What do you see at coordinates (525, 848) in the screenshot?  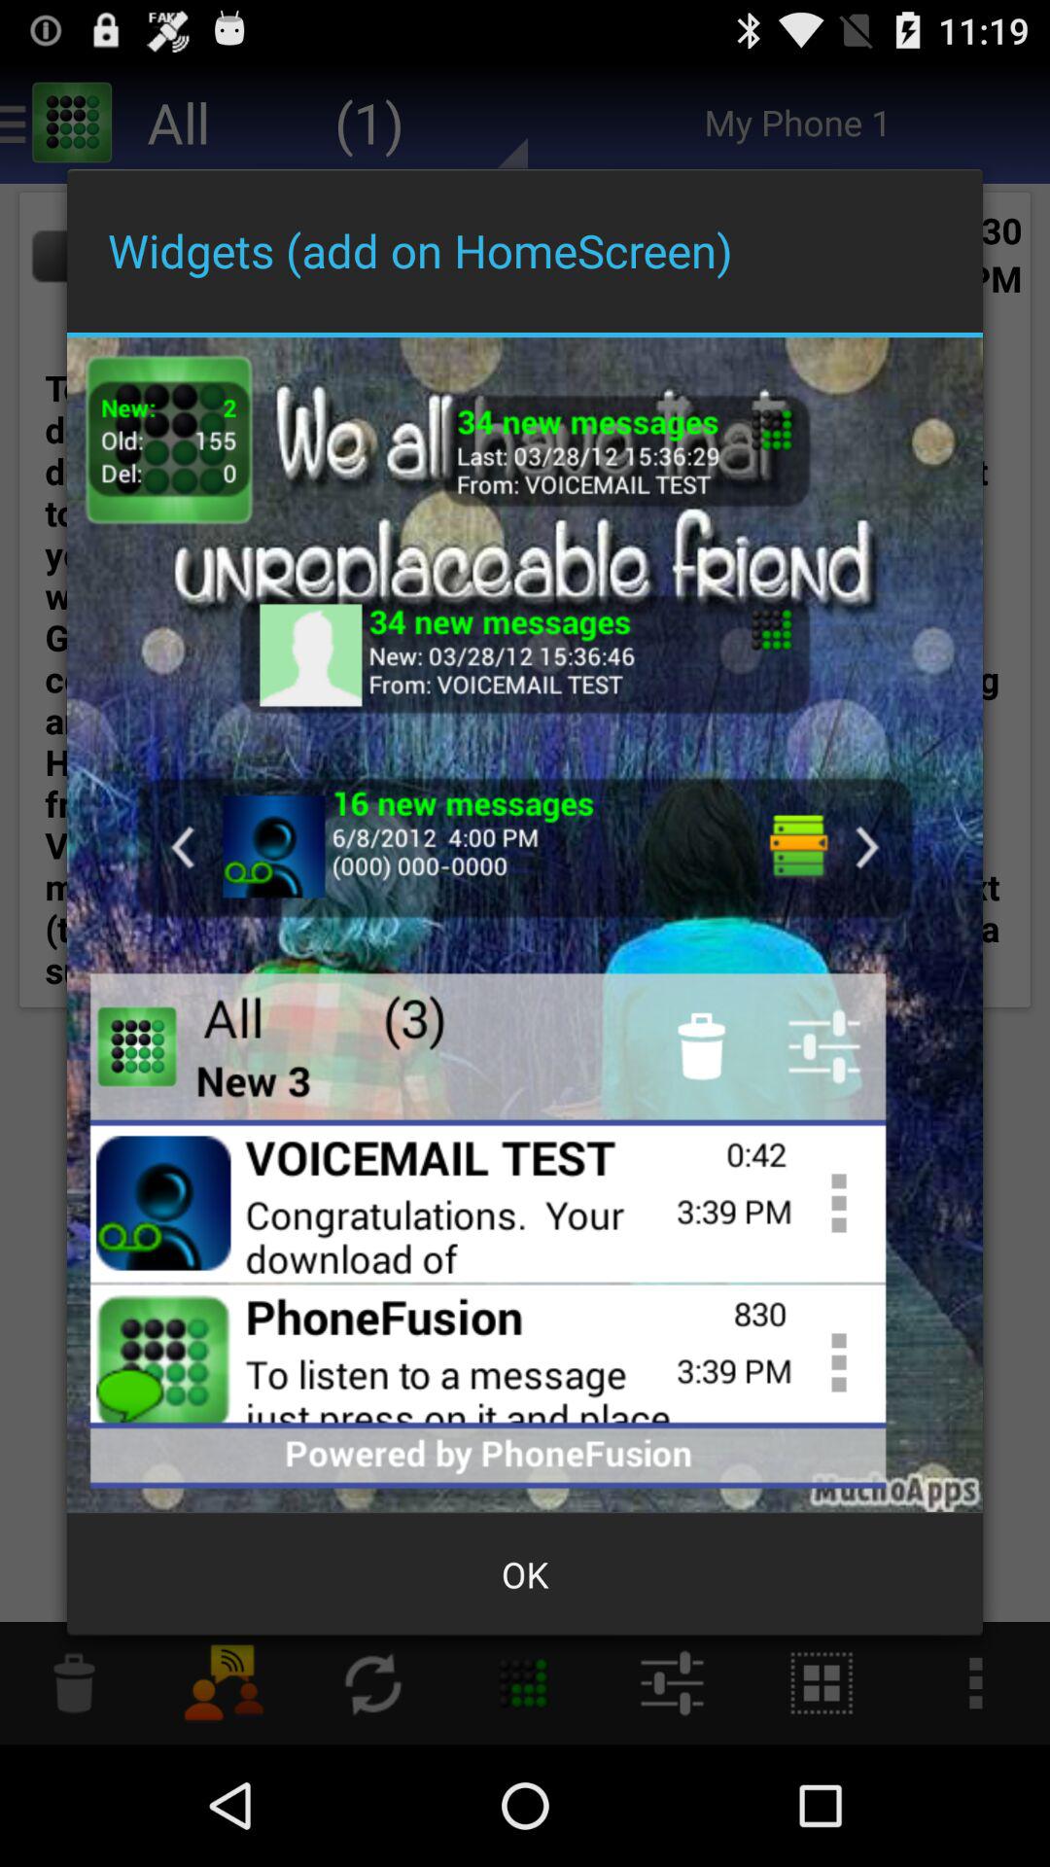 I see `look at messages` at bounding box center [525, 848].